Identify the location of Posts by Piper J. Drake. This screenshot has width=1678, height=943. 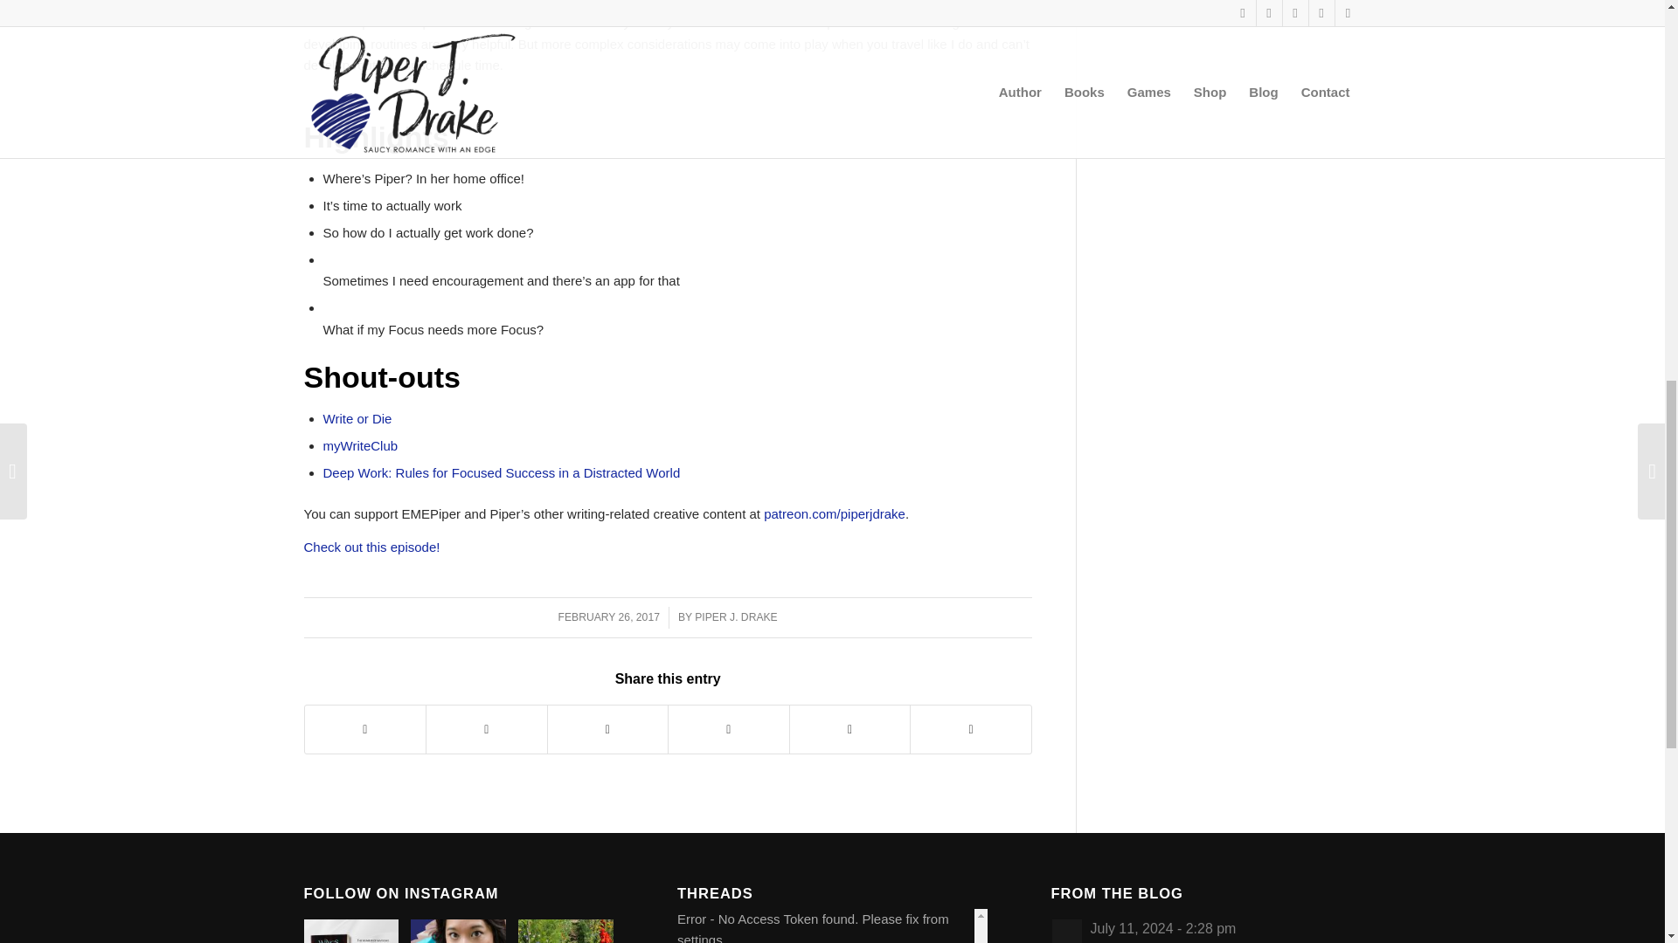
(735, 616).